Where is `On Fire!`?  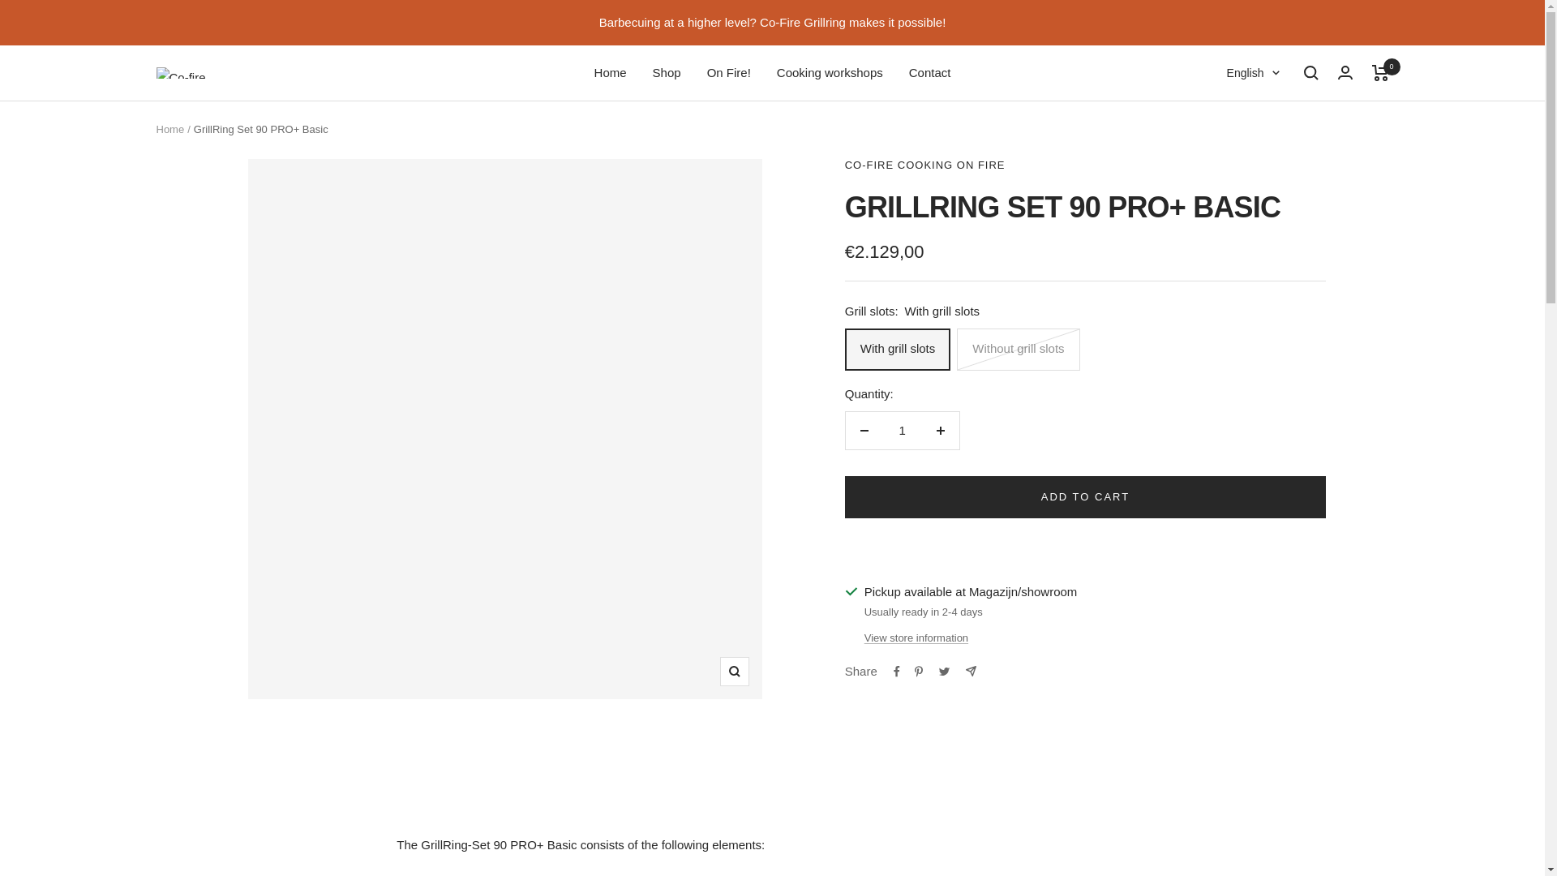
On Fire! is located at coordinates (728, 72).